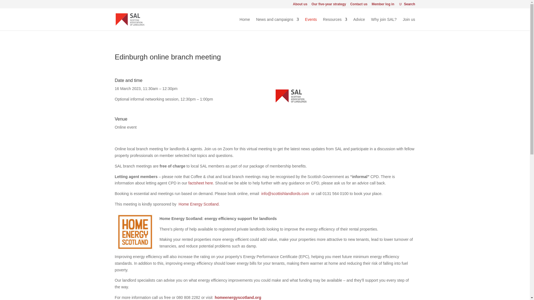 Image resolution: width=534 pixels, height=300 pixels. Describe the element at coordinates (383, 5) in the screenshot. I see `Member log in` at that location.